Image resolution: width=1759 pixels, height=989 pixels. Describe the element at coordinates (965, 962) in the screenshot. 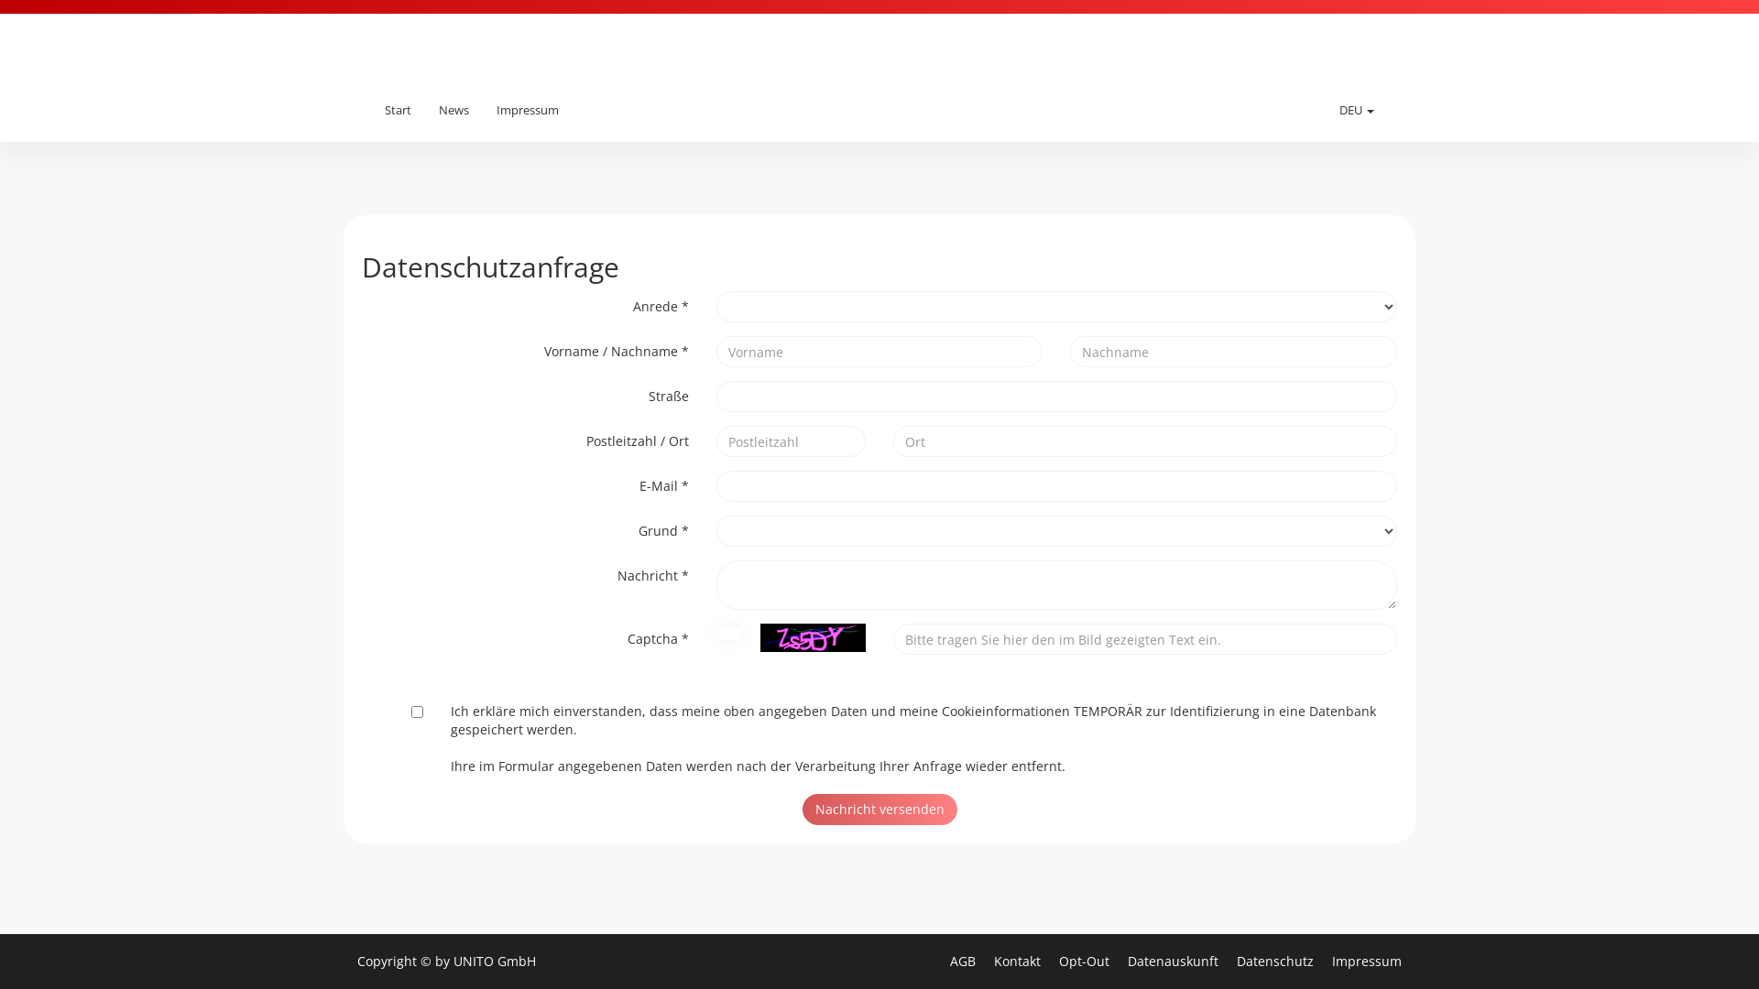

I see `AGB` at that location.